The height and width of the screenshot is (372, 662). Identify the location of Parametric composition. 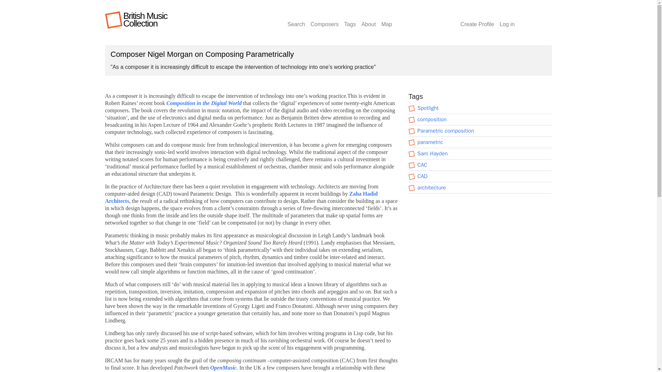
(445, 131).